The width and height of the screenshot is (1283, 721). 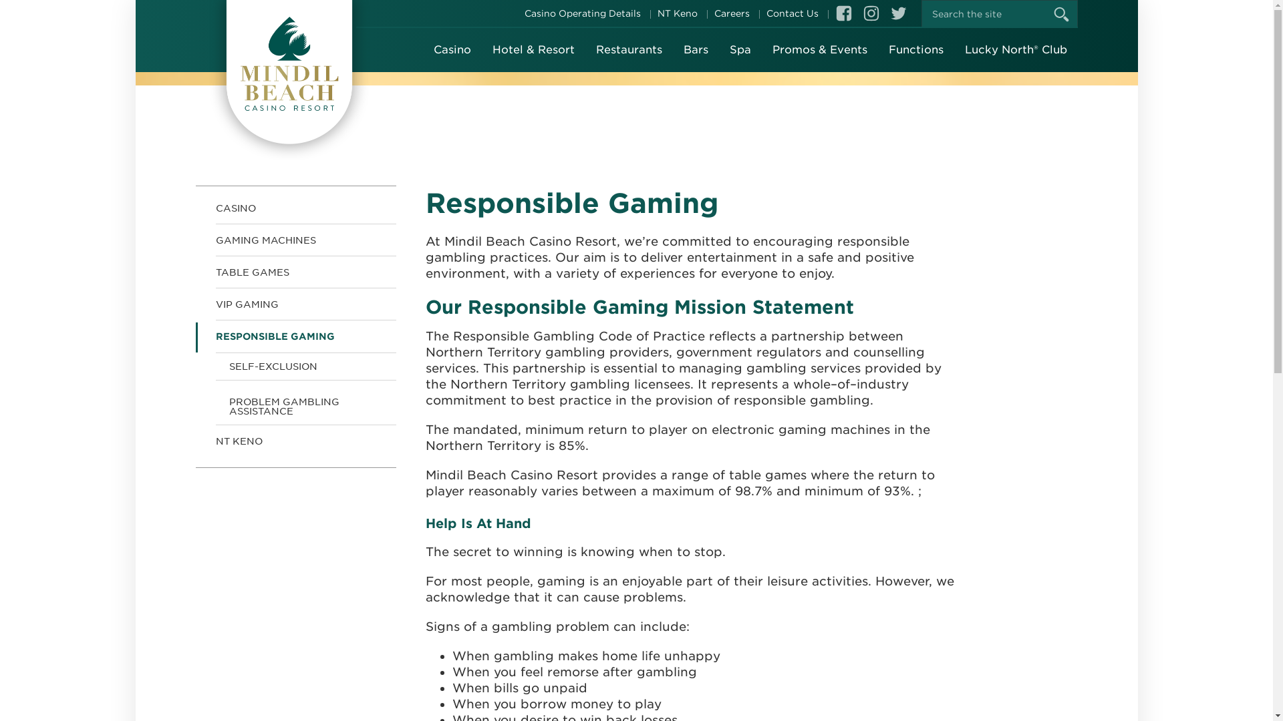 I want to click on SELF-EXCLUSION, so click(x=295, y=367).